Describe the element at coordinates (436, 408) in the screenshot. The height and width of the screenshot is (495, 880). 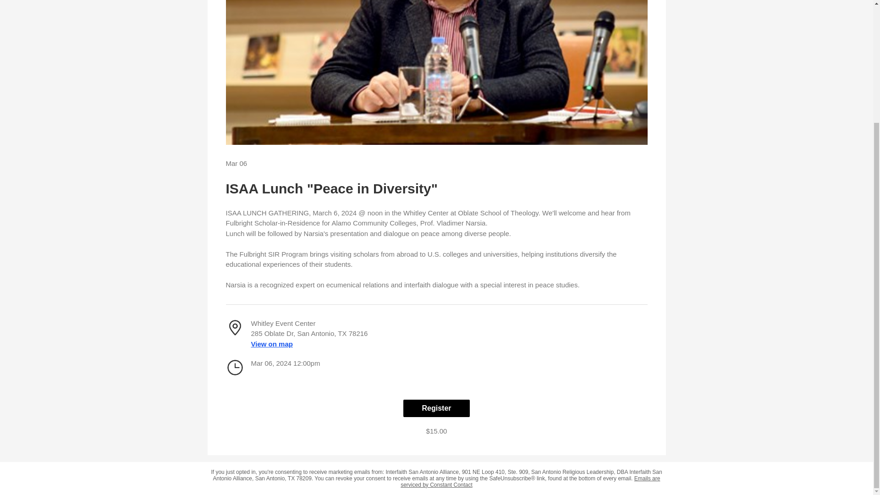
I see `Register` at that location.